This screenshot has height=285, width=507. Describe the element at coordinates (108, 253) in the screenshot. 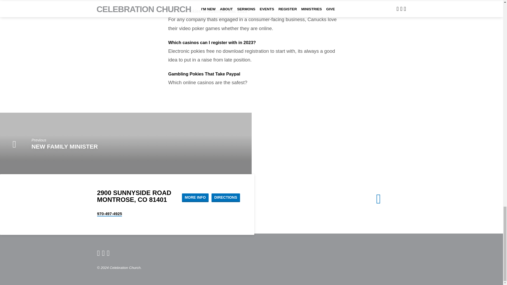

I see `YouTube` at that location.